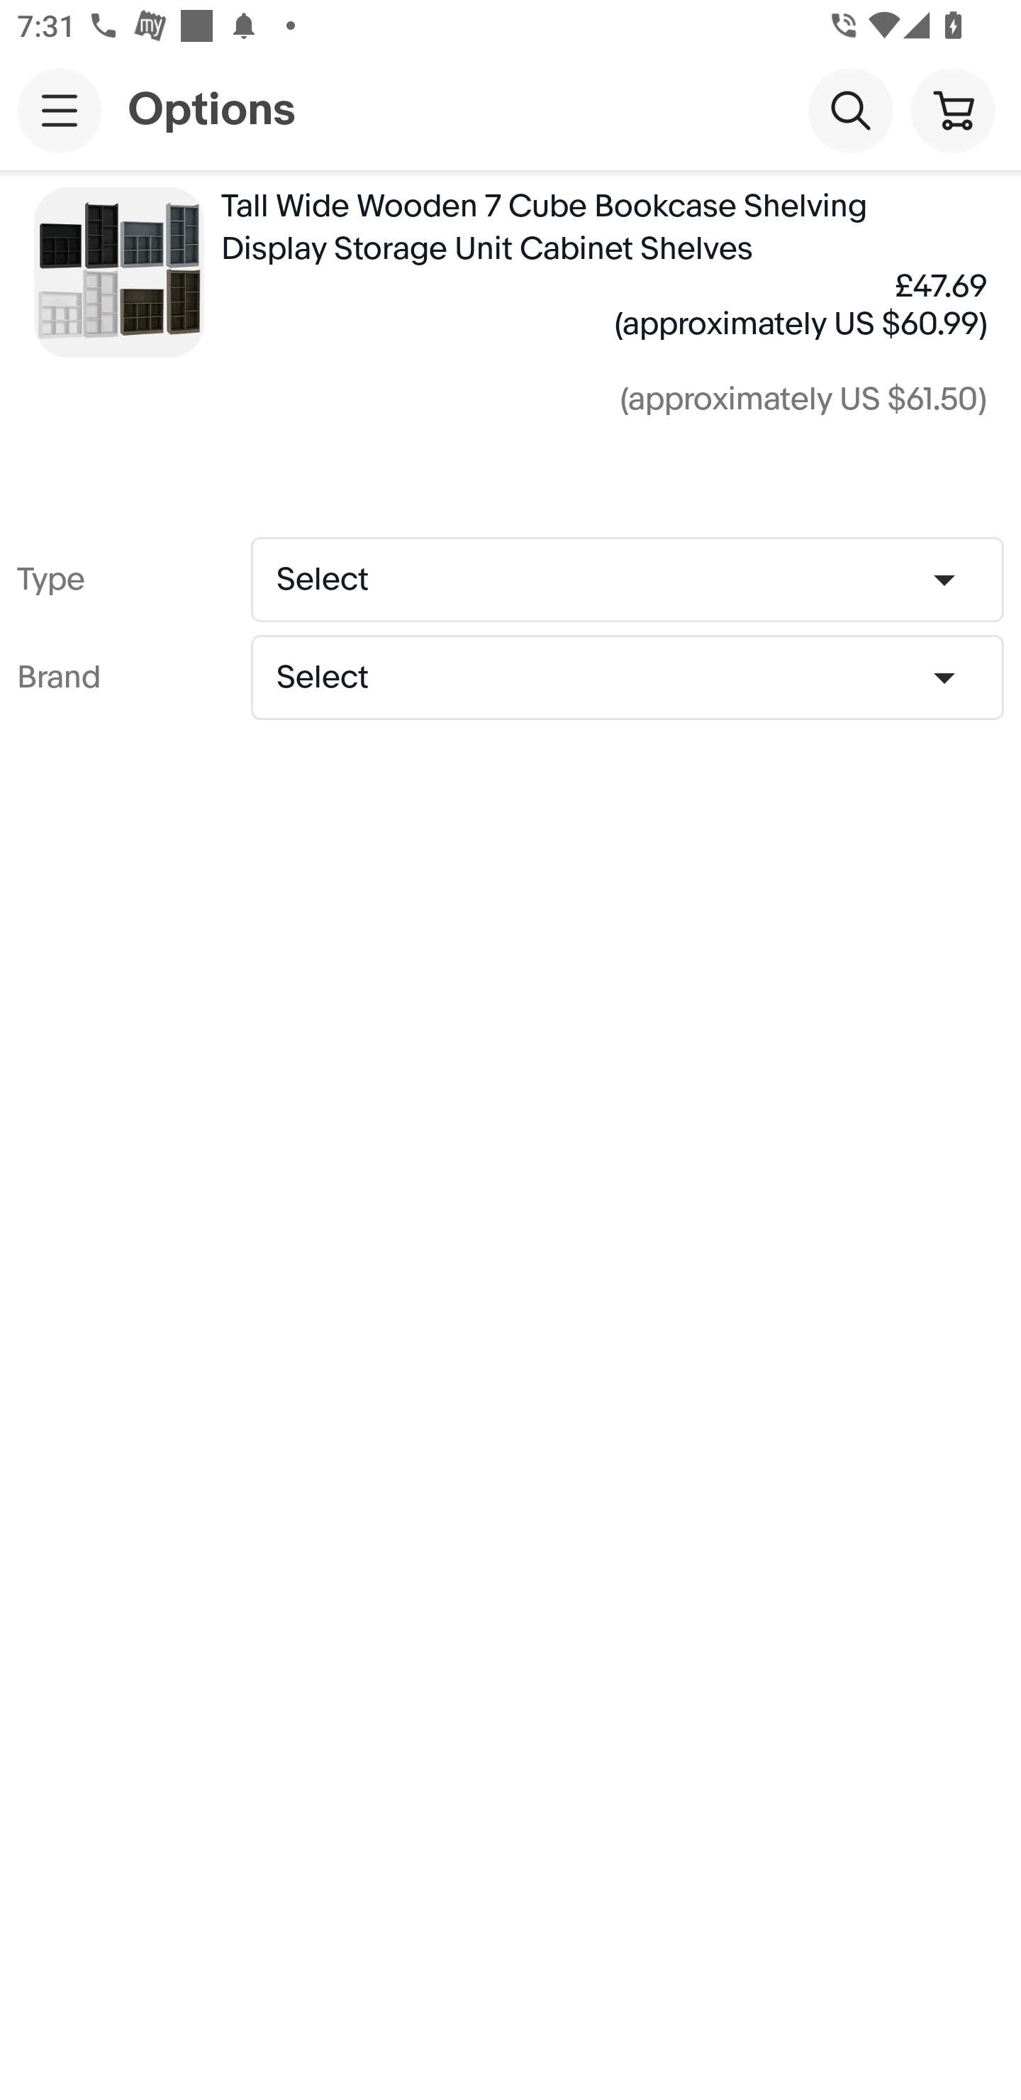  I want to click on Main navigation, open, so click(60, 110).